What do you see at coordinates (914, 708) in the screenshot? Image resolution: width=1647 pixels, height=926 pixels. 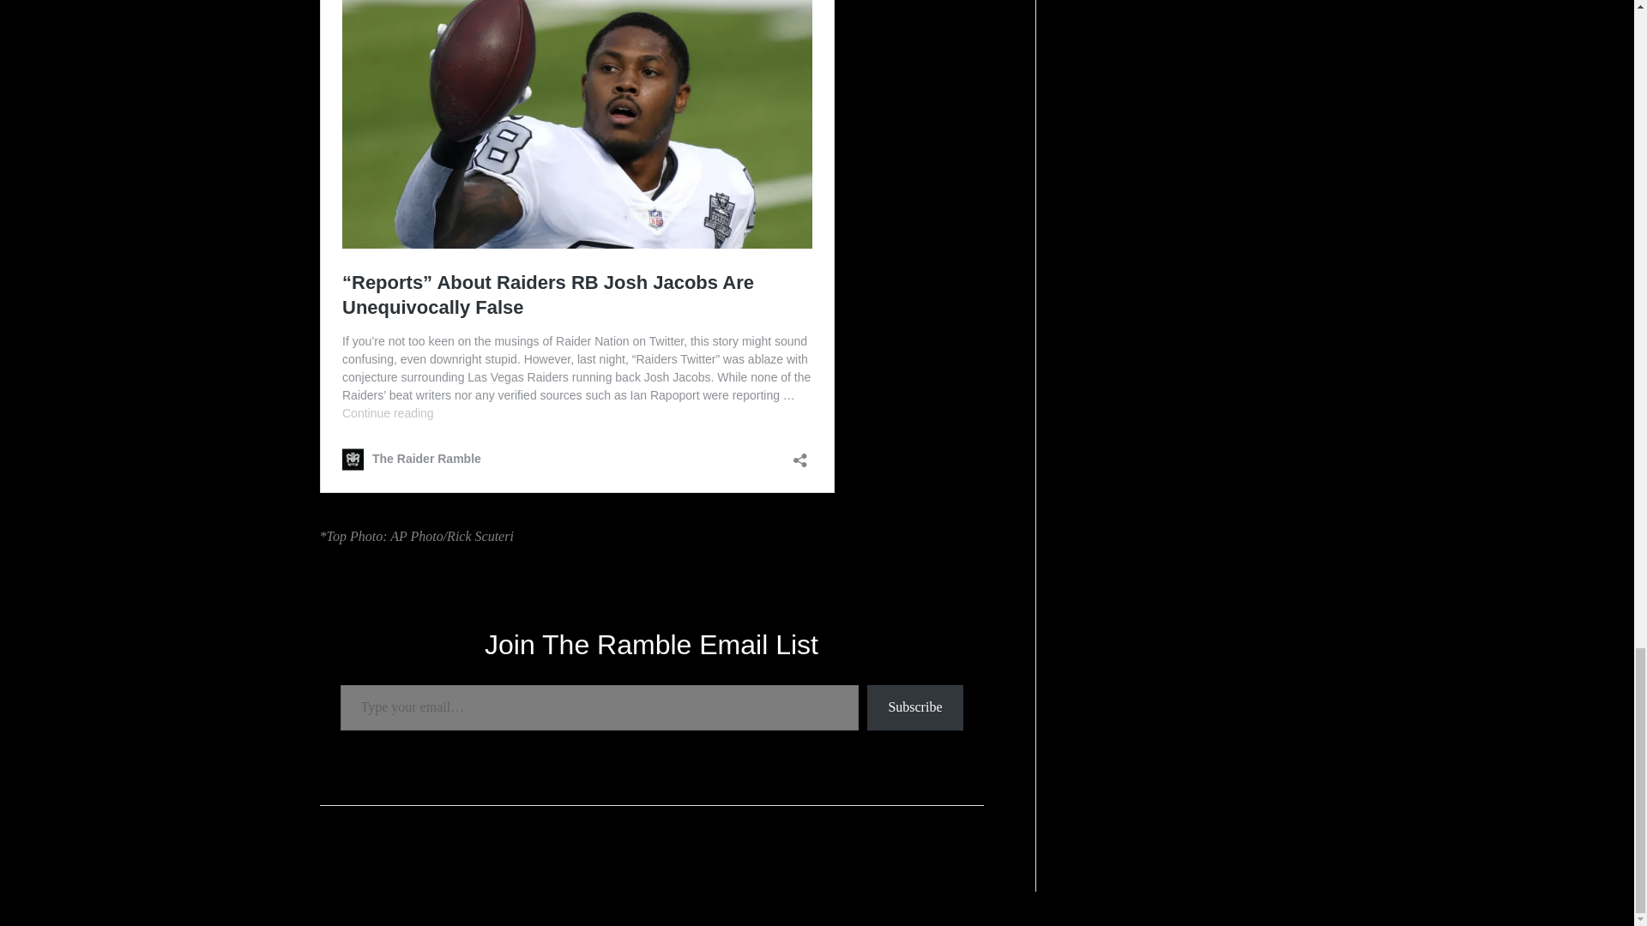 I see `Subscribe` at bounding box center [914, 708].